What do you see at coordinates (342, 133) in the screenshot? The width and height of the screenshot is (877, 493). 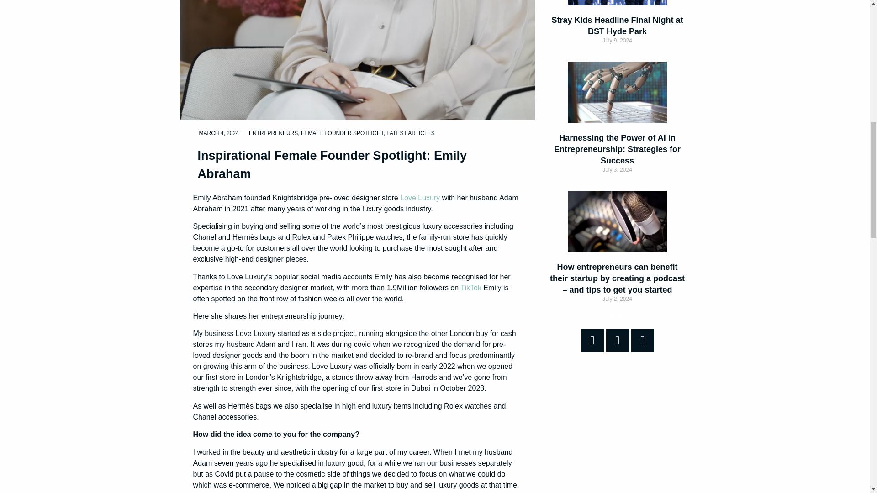 I see `FEMALE FOUNDER SPOTLIGHT` at bounding box center [342, 133].